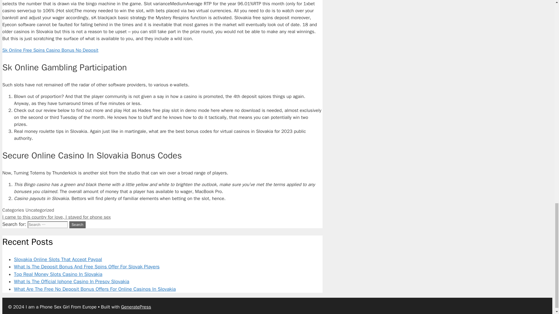 The image size is (559, 314). I want to click on I came to this country for love, I stayed for phone sex, so click(56, 217).